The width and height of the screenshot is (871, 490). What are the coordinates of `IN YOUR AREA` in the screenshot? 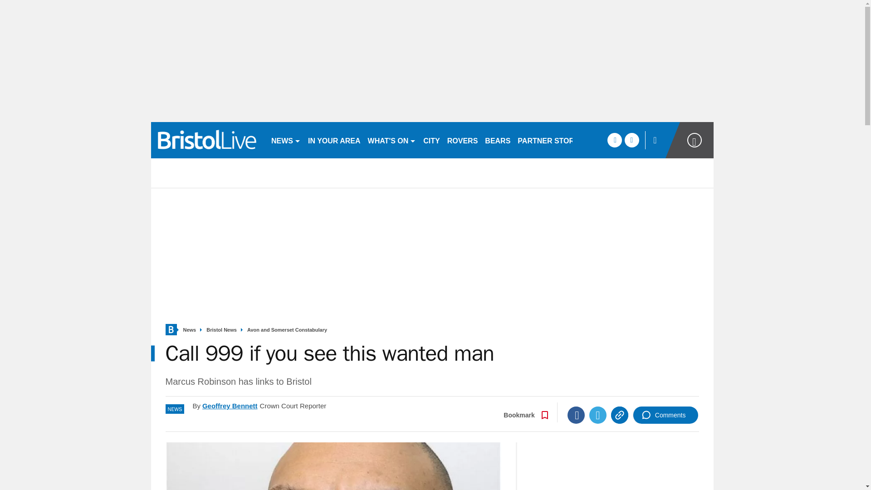 It's located at (334, 140).